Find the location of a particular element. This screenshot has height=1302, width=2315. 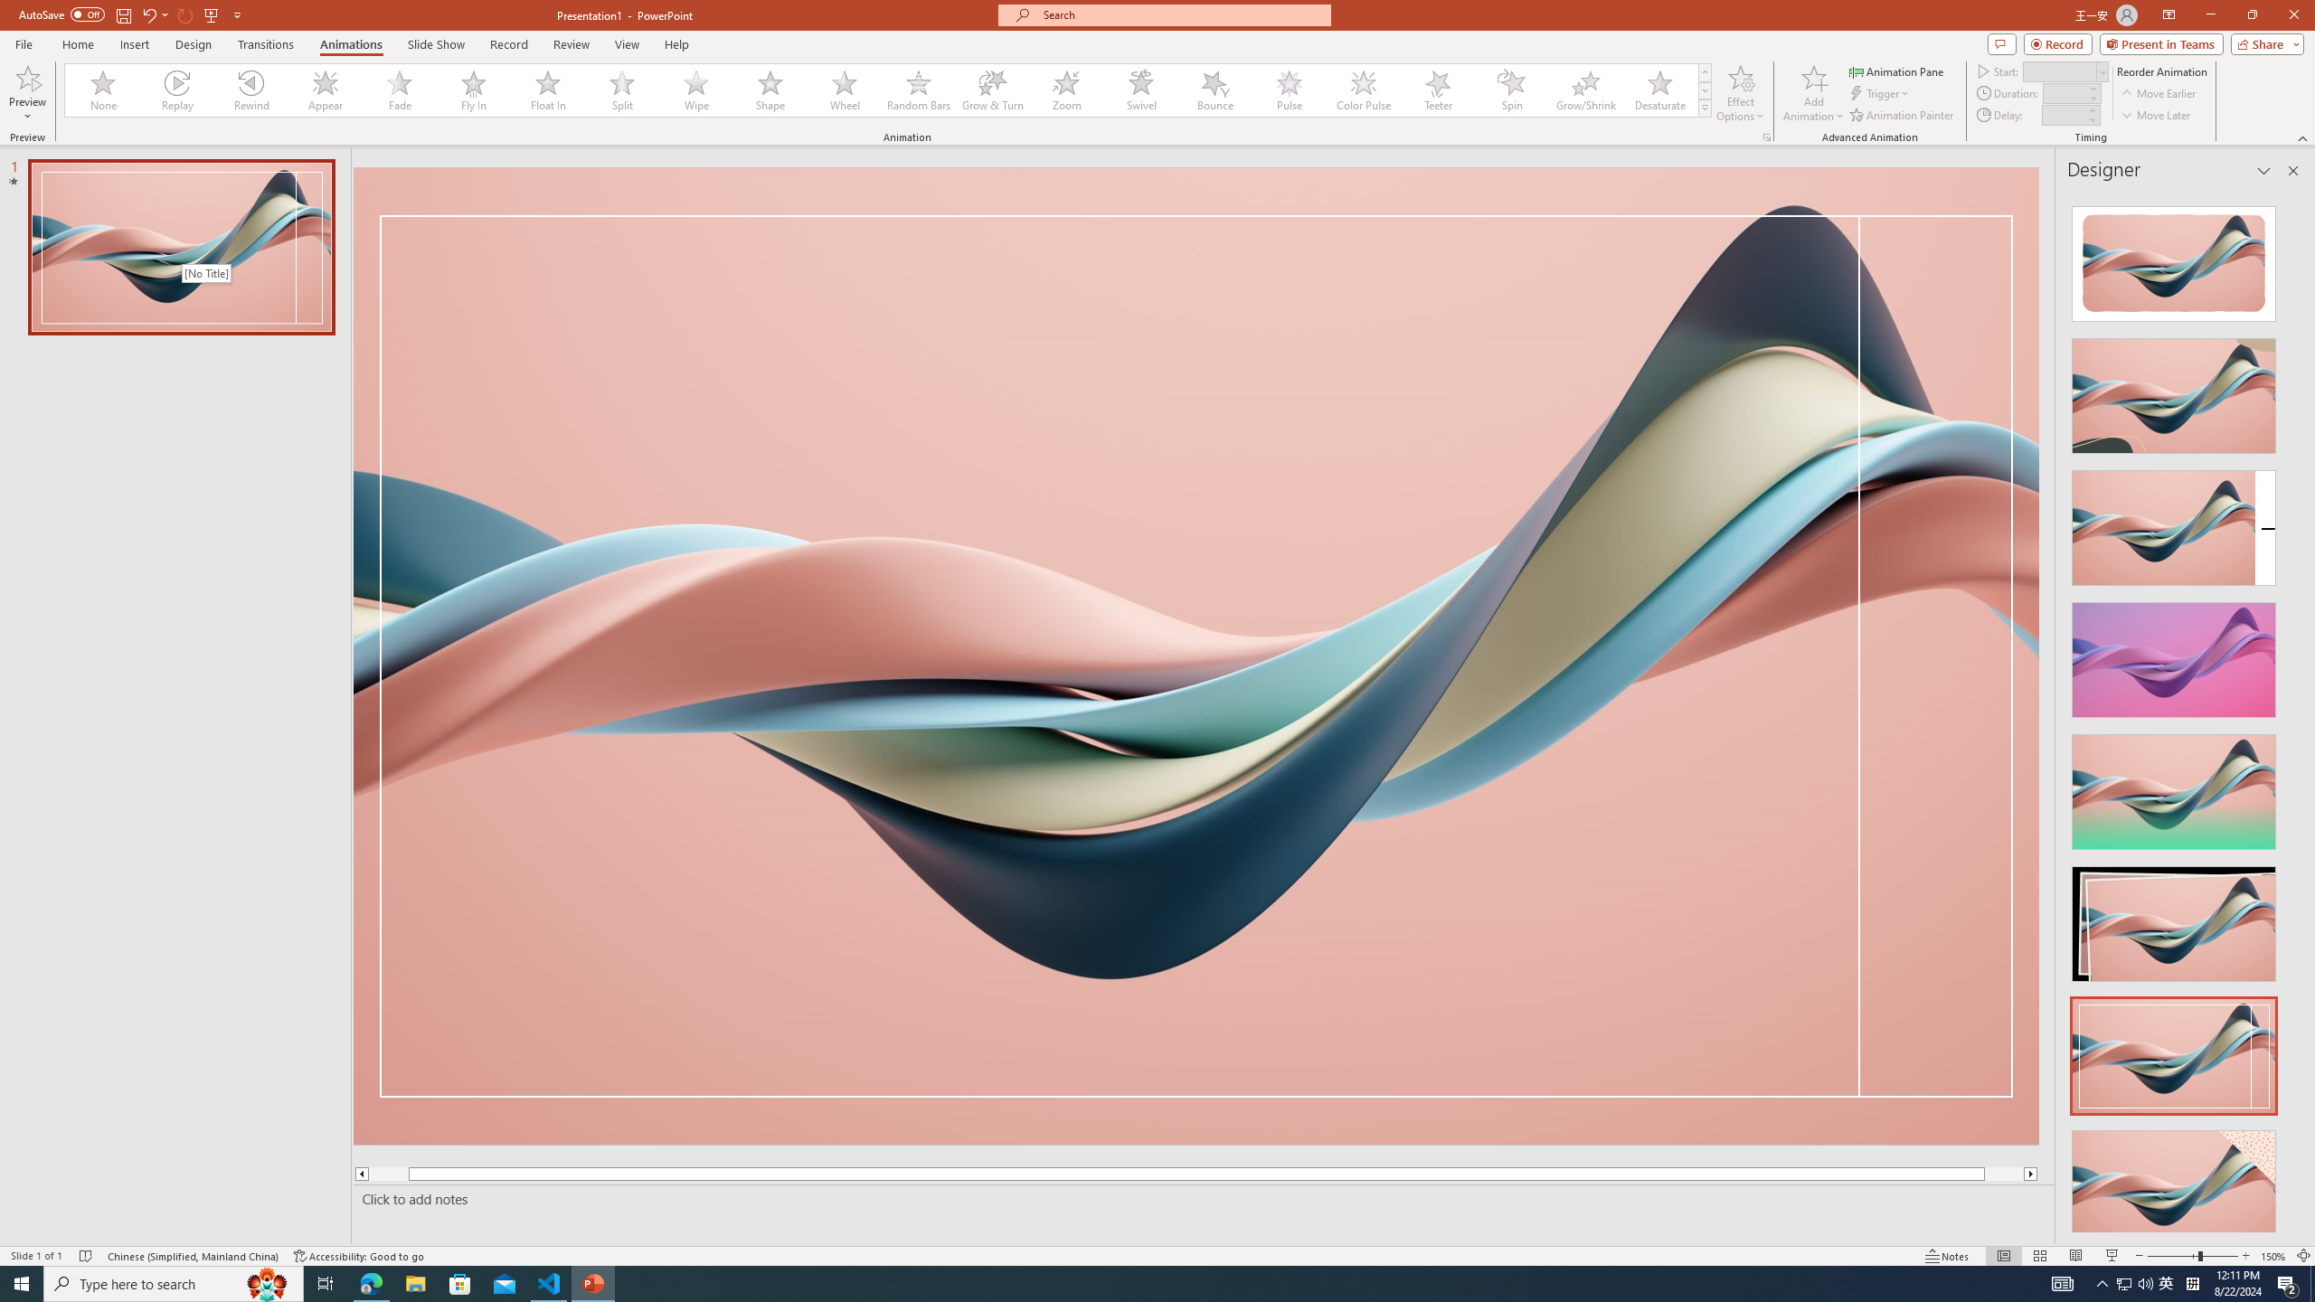

Teeter is located at coordinates (1437, 90).